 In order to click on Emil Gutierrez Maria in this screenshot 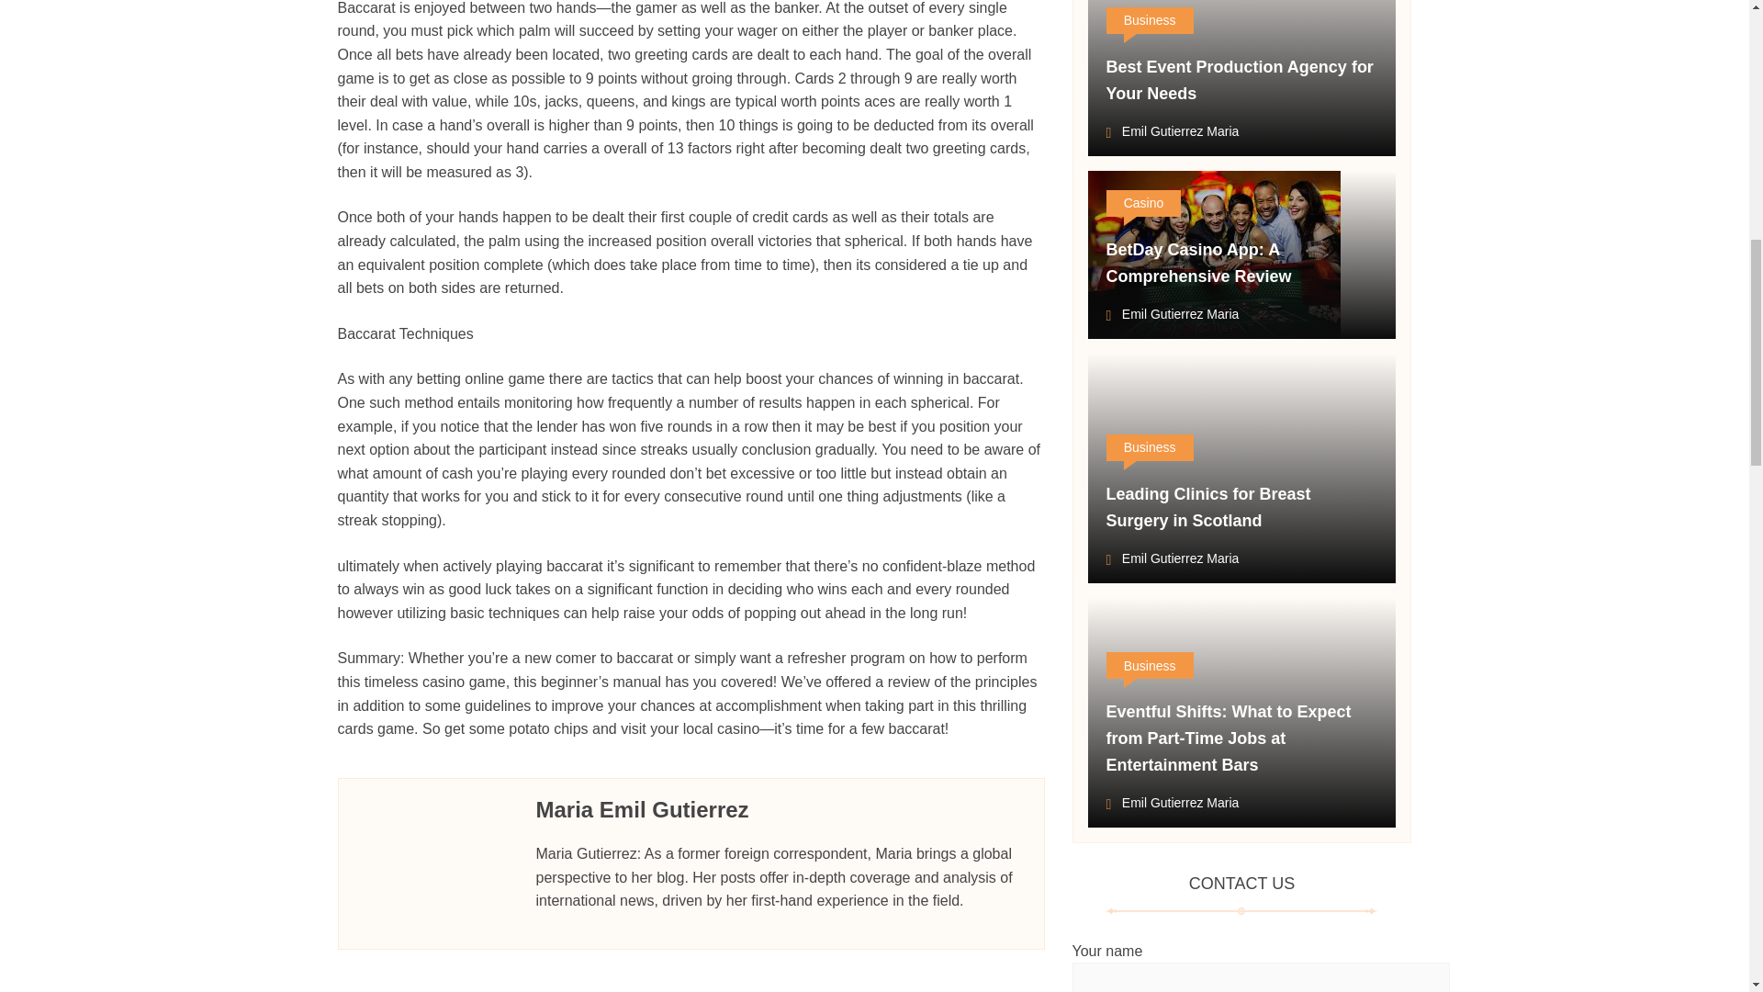, I will do `click(1172, 560)`.